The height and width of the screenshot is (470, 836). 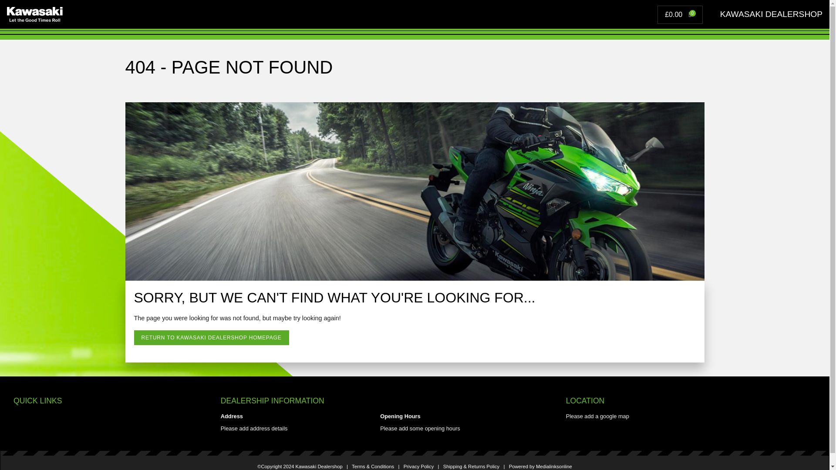 I want to click on Privacy Policy, so click(x=419, y=466).